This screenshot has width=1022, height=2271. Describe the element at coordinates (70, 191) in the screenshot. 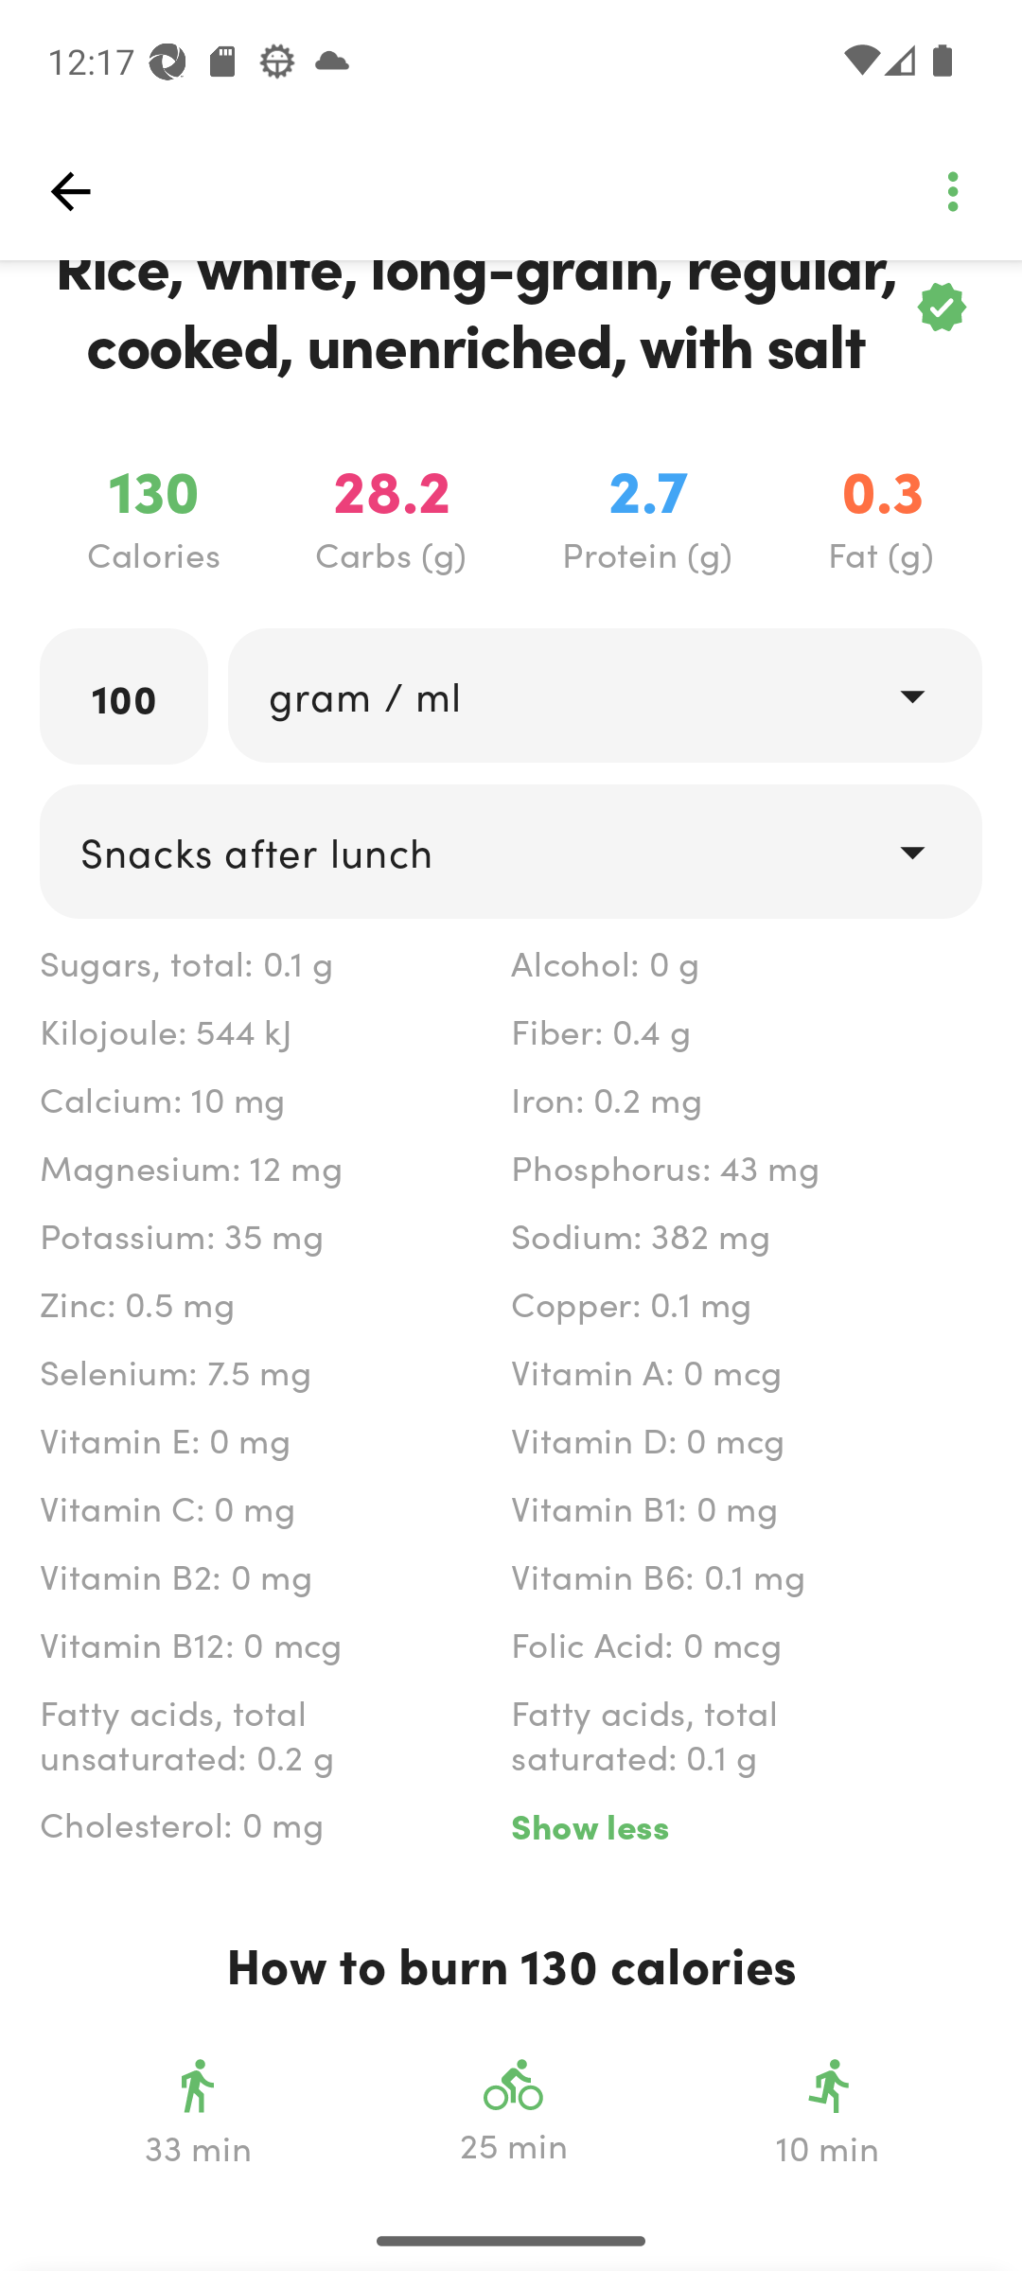

I see `top_left_action` at that location.